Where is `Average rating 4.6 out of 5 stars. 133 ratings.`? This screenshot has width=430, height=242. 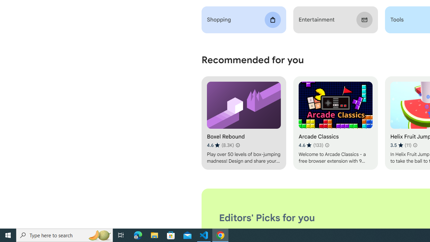
Average rating 4.6 out of 5 stars. 133 ratings. is located at coordinates (311, 145).